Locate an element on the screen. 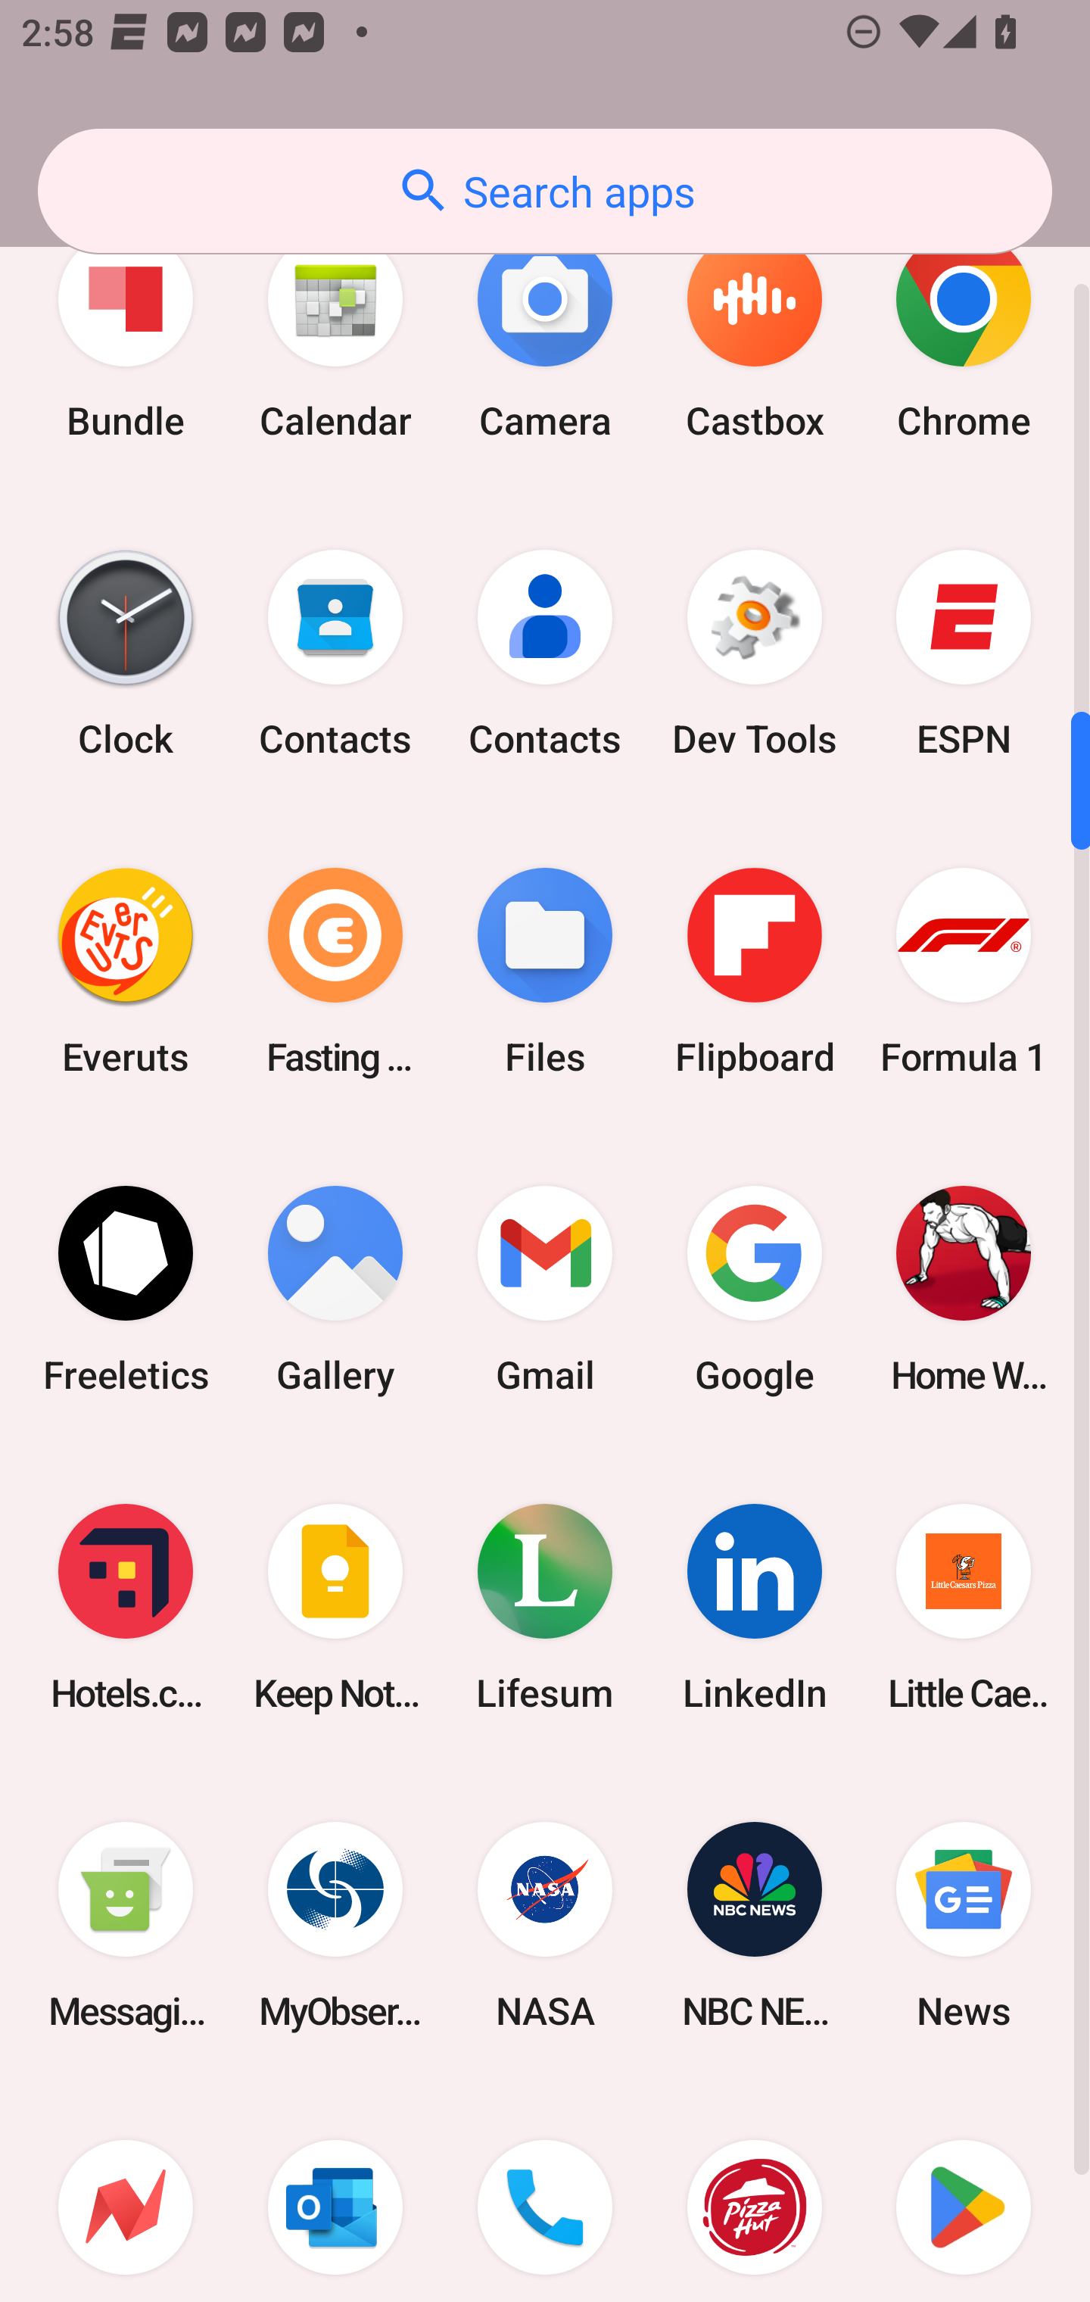 The width and height of the screenshot is (1090, 2302). NBC NEWS is located at coordinates (754, 1925).